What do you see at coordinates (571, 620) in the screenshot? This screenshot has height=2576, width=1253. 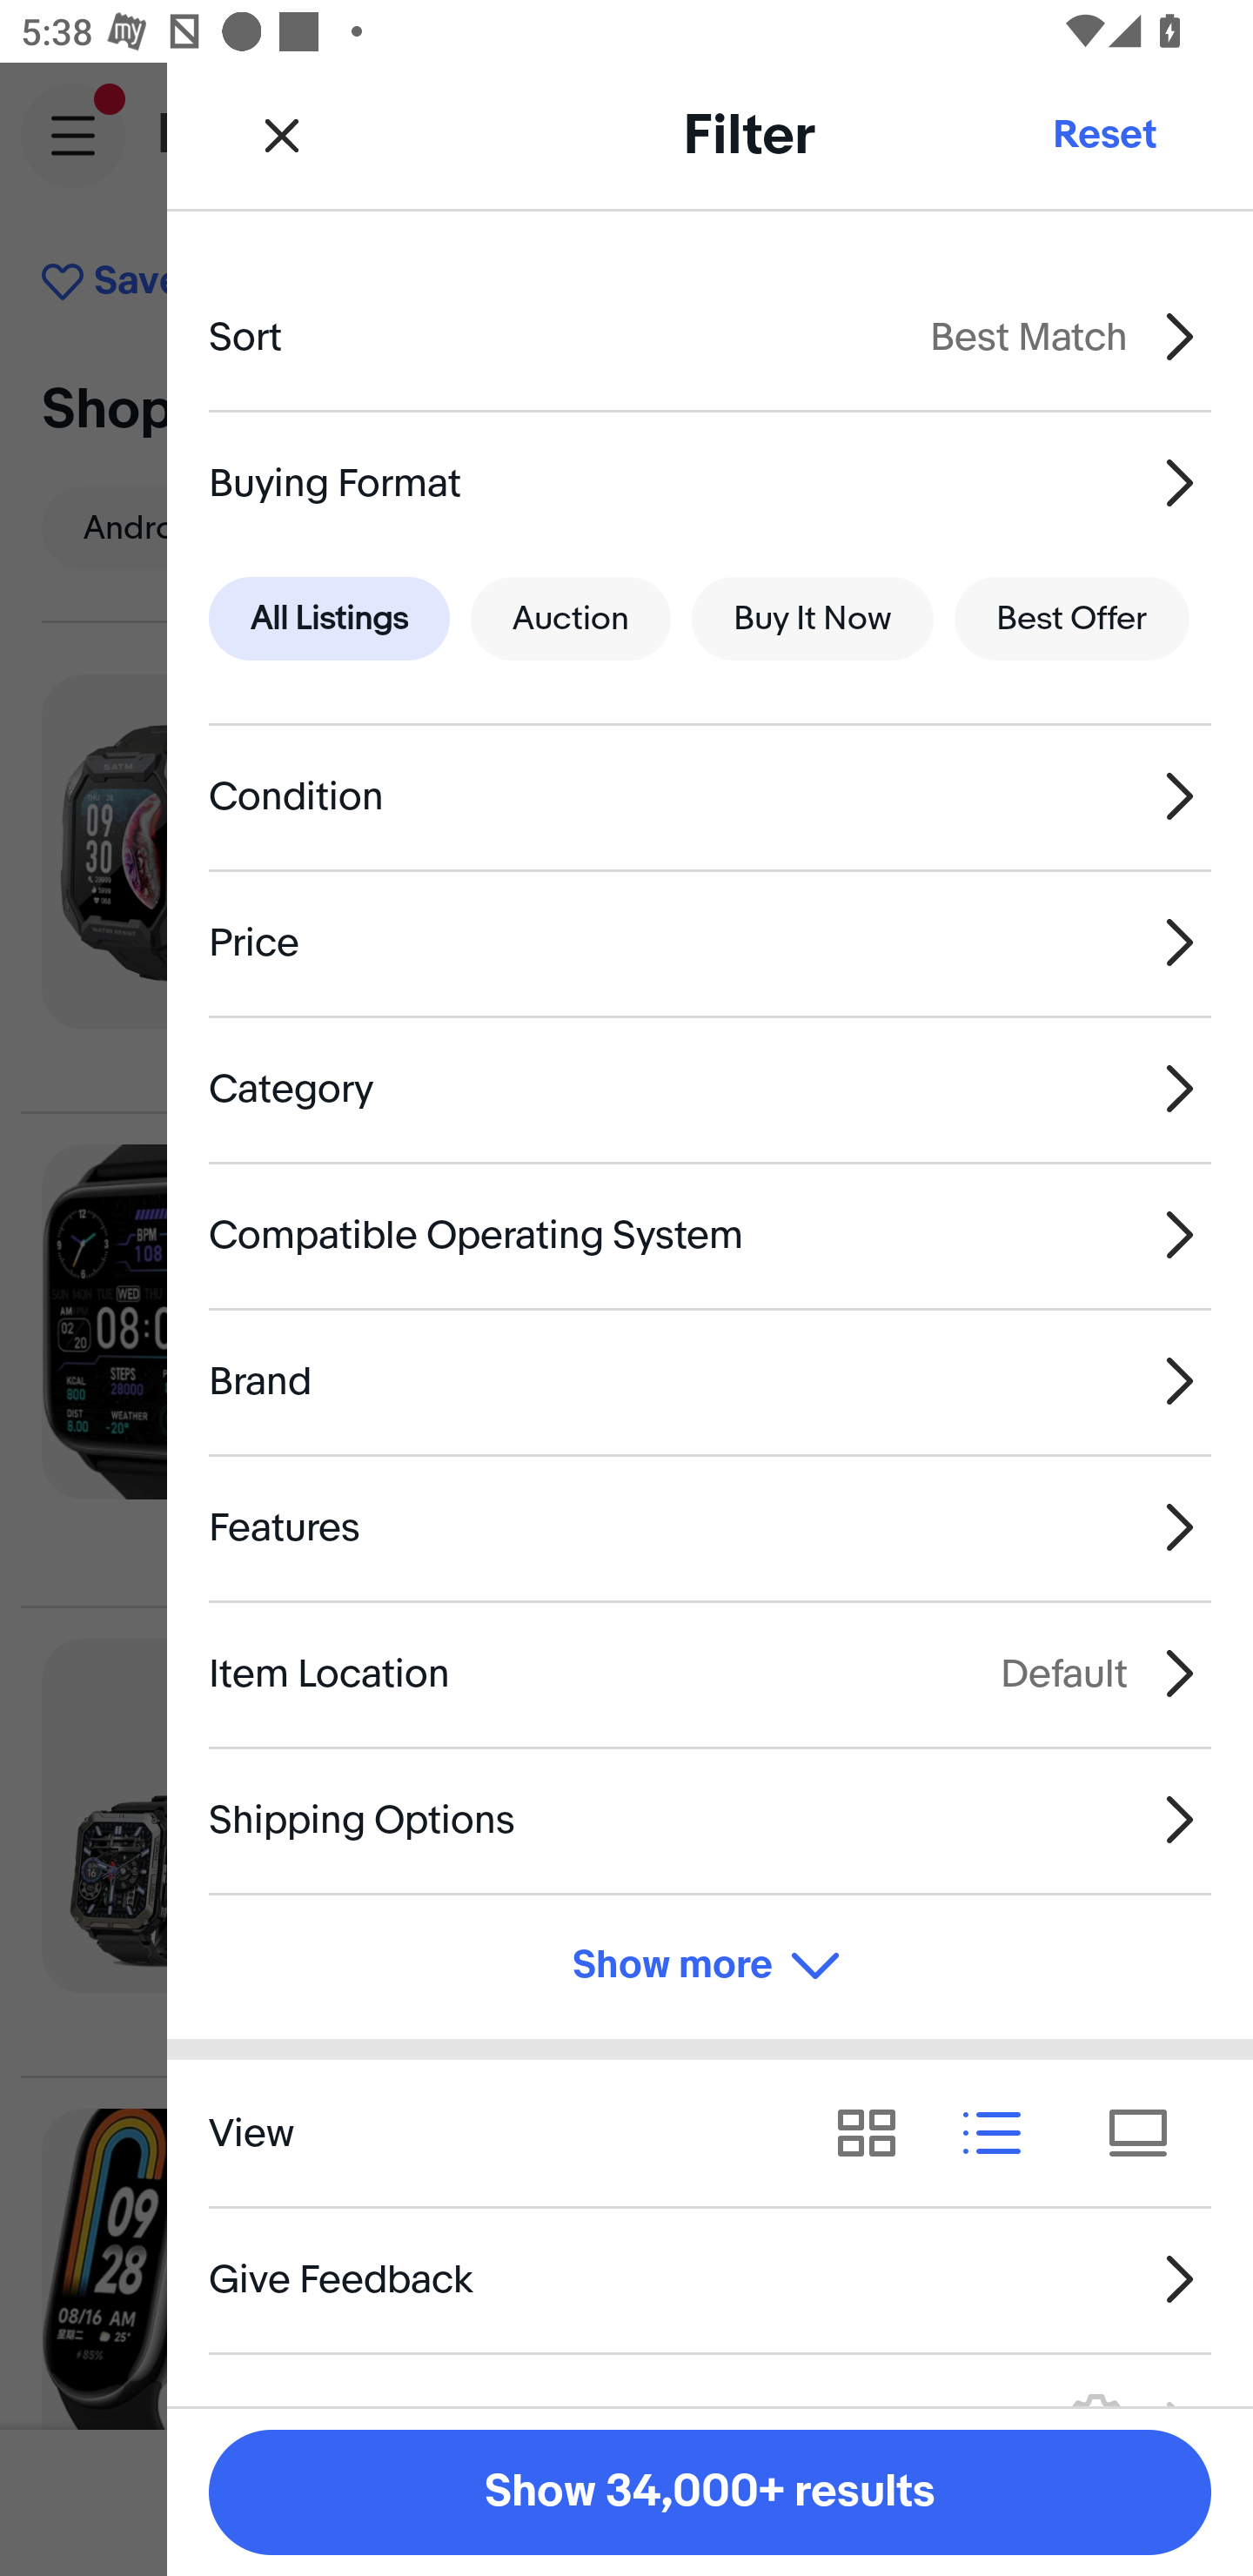 I see `Auction` at bounding box center [571, 620].